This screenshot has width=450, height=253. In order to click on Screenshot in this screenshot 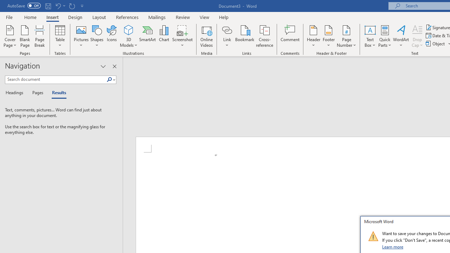, I will do `click(182, 36)`.